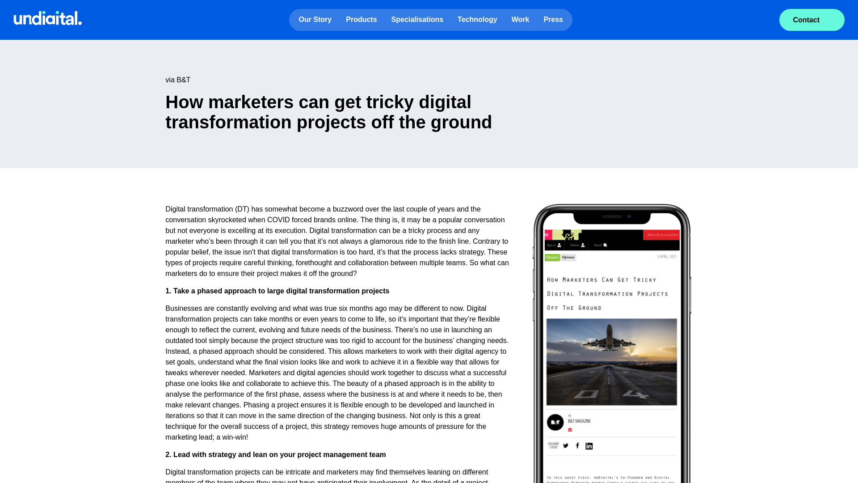 The image size is (858, 483). What do you see at coordinates (417, 20) in the screenshot?
I see `Specialisations` at bounding box center [417, 20].